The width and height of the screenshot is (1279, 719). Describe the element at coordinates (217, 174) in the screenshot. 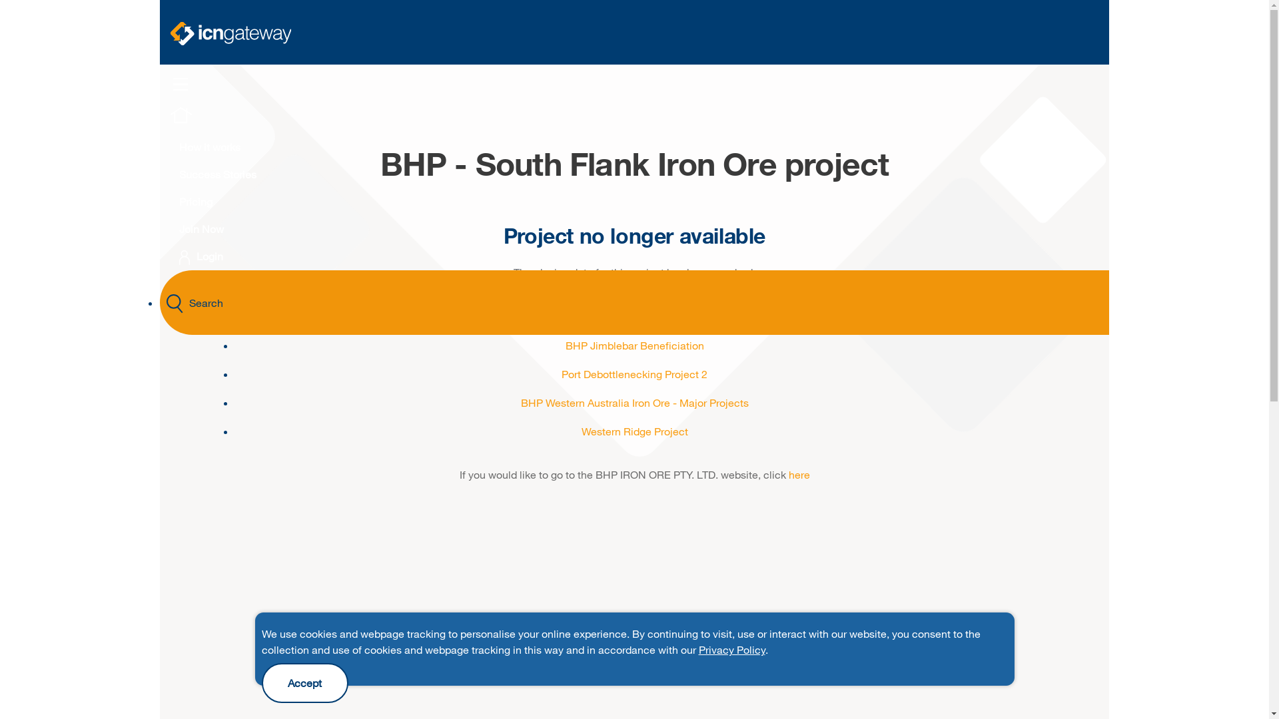

I see `Success Stories` at that location.